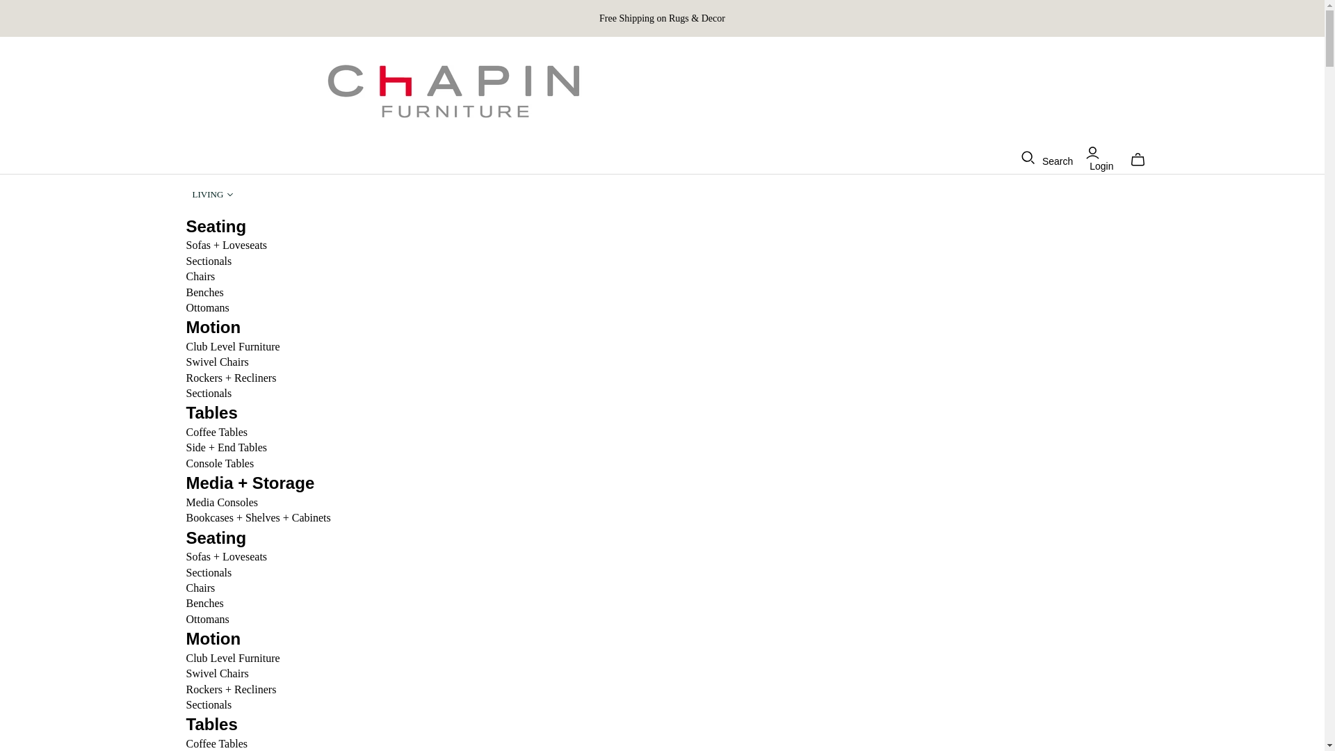 The width and height of the screenshot is (1335, 751). Describe the element at coordinates (209, 393) in the screenshot. I see `Sectionals` at that location.